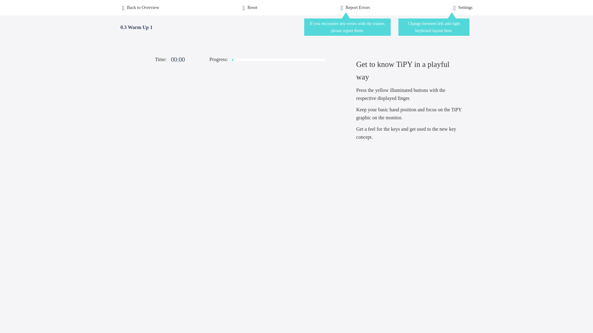 The height and width of the screenshot is (333, 593). What do you see at coordinates (355, 7) in the screenshot?
I see `Report Errors` at bounding box center [355, 7].